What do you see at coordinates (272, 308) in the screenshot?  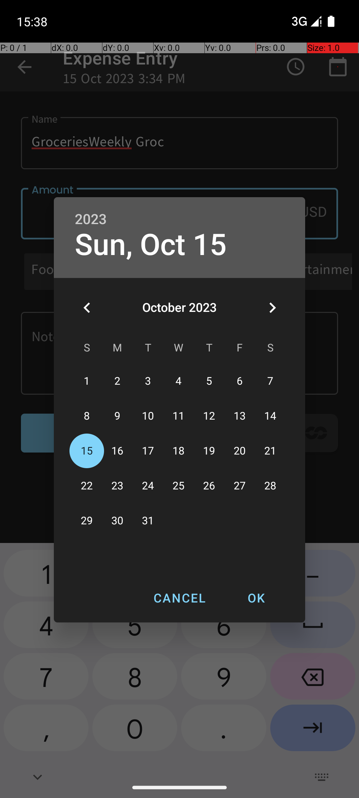 I see `Next month` at bounding box center [272, 308].